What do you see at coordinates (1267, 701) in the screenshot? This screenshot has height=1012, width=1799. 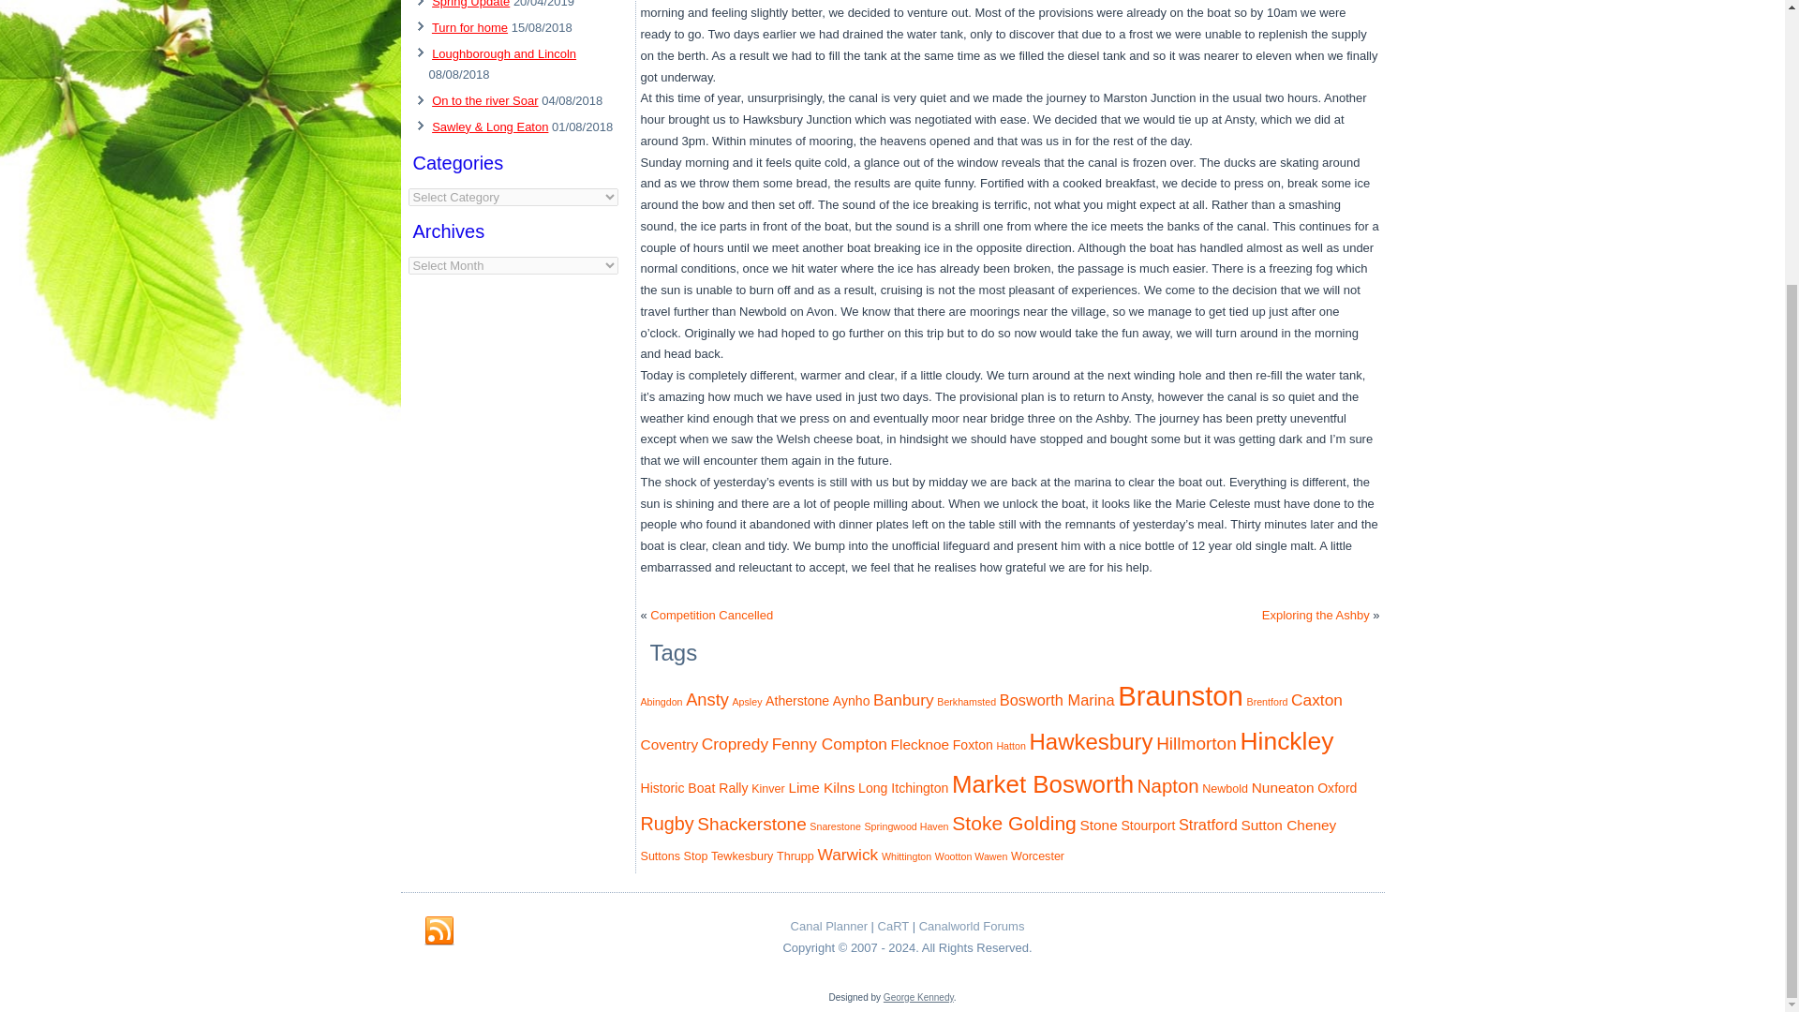 I see `Brentford` at bounding box center [1267, 701].